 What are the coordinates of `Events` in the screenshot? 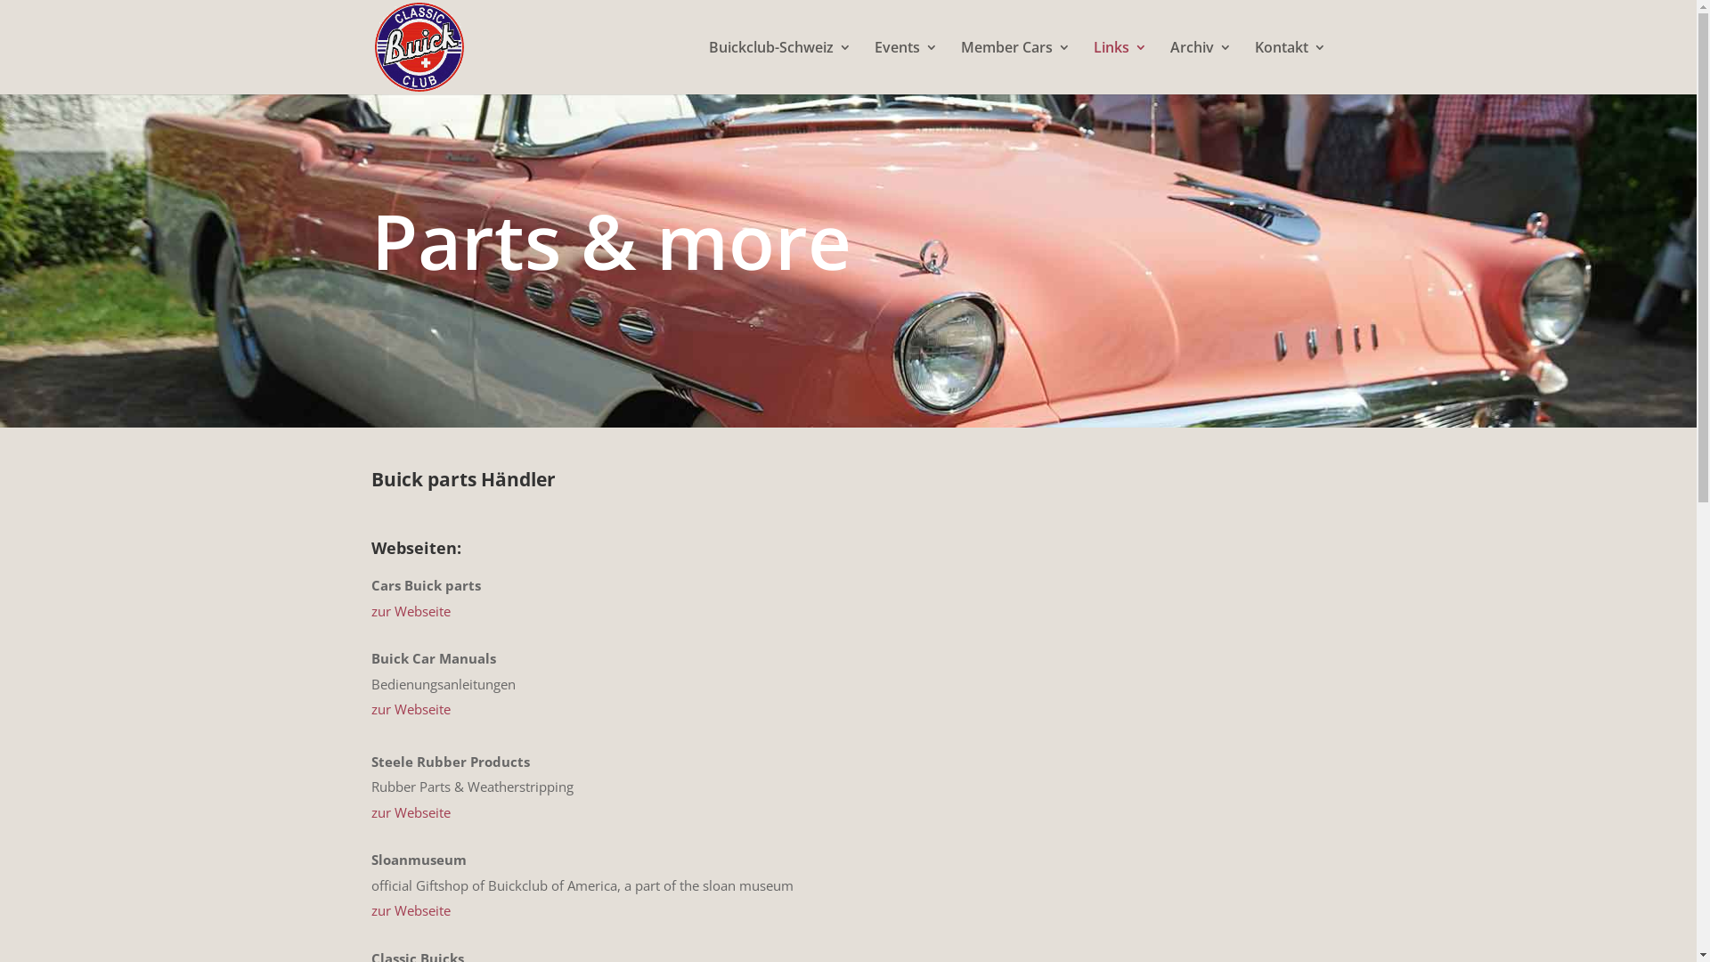 It's located at (907, 68).